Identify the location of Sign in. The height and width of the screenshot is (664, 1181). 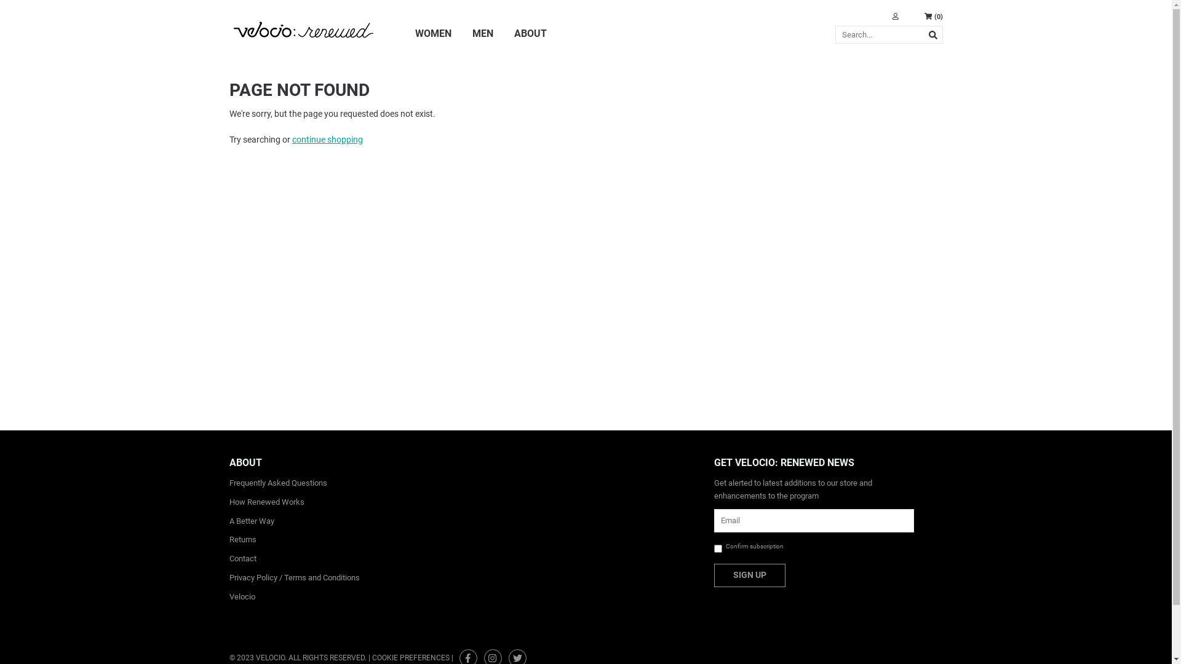
(897, 17).